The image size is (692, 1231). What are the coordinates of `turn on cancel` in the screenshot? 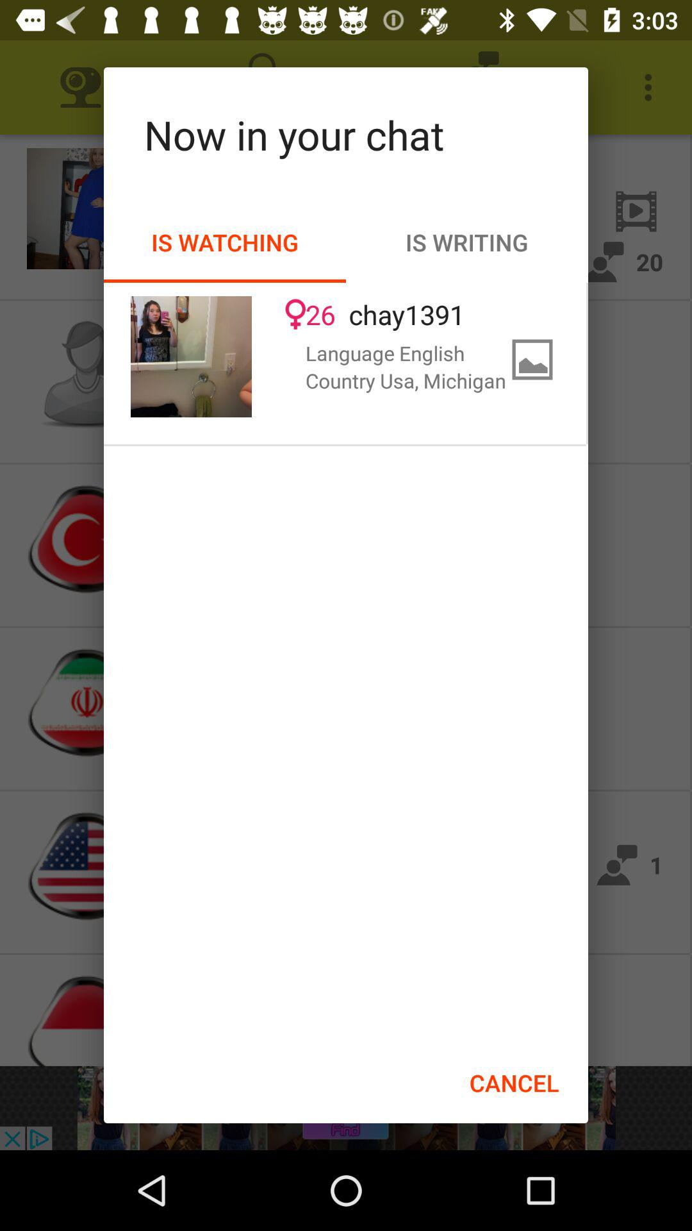 It's located at (514, 1083).